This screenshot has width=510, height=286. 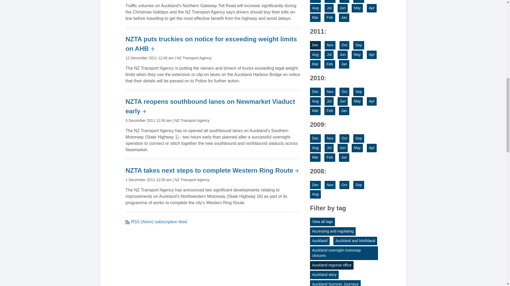 I want to click on View all tags, so click(x=322, y=222).